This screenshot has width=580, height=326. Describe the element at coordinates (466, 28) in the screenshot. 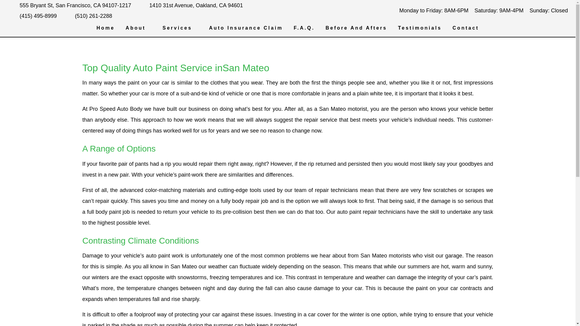

I see `Contact` at that location.